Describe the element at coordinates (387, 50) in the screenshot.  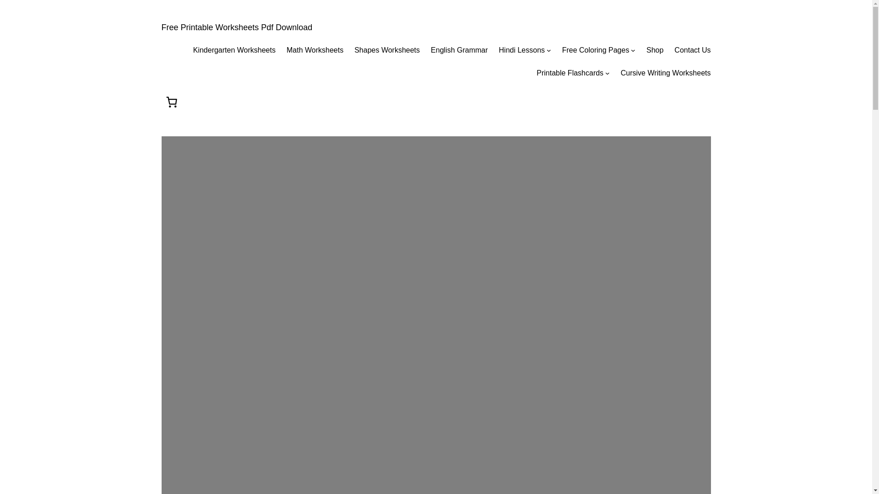
I see `Shapes Worksheets` at that location.